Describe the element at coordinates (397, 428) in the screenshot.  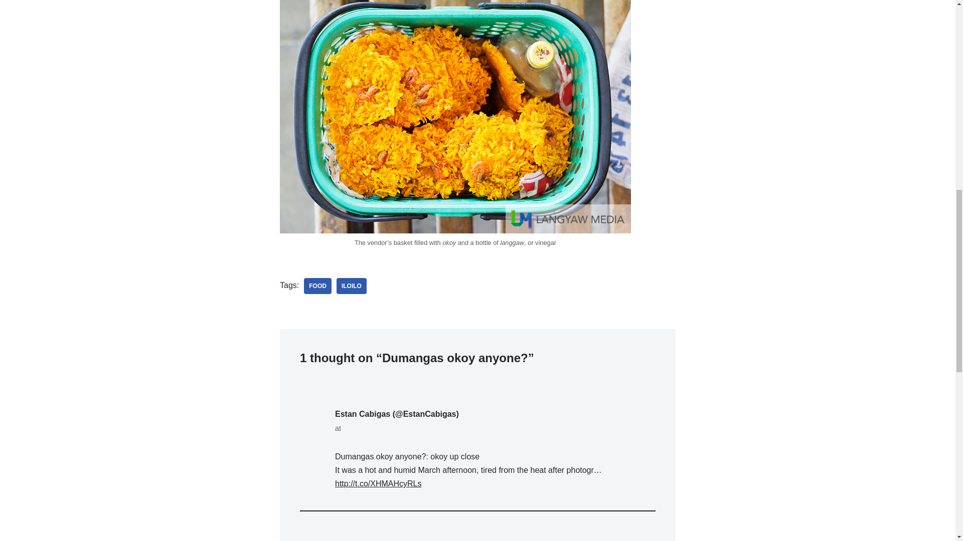
I see `at` at that location.